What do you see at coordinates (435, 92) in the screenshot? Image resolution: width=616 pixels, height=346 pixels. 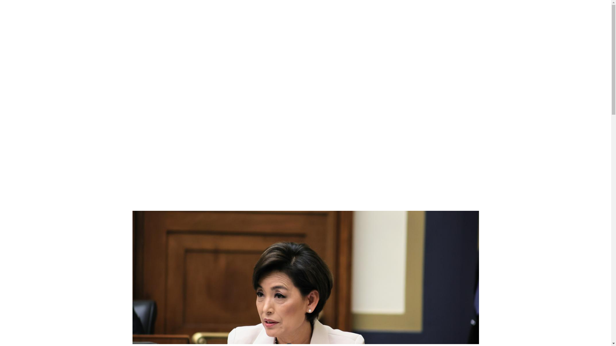 I see `Follow on Facebook` at bounding box center [435, 92].